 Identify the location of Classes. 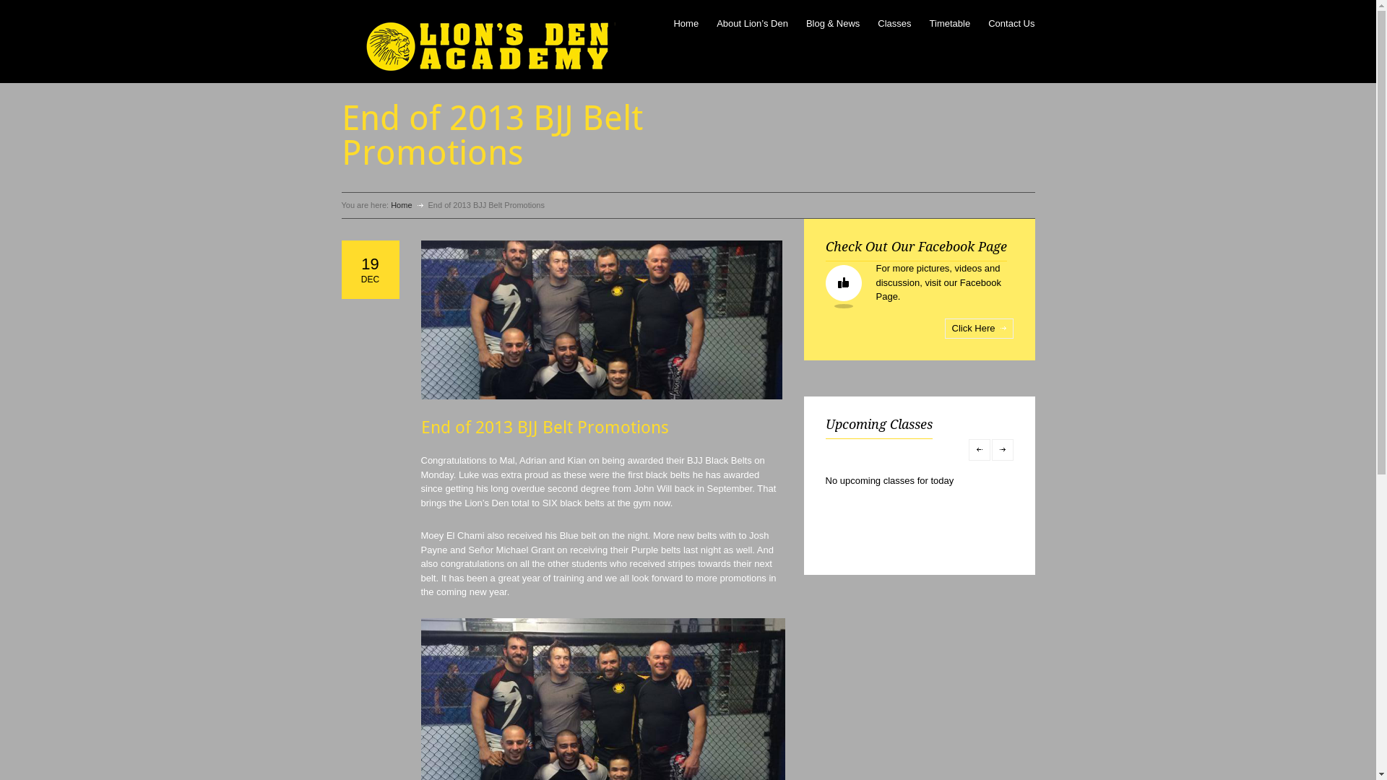
(894, 21).